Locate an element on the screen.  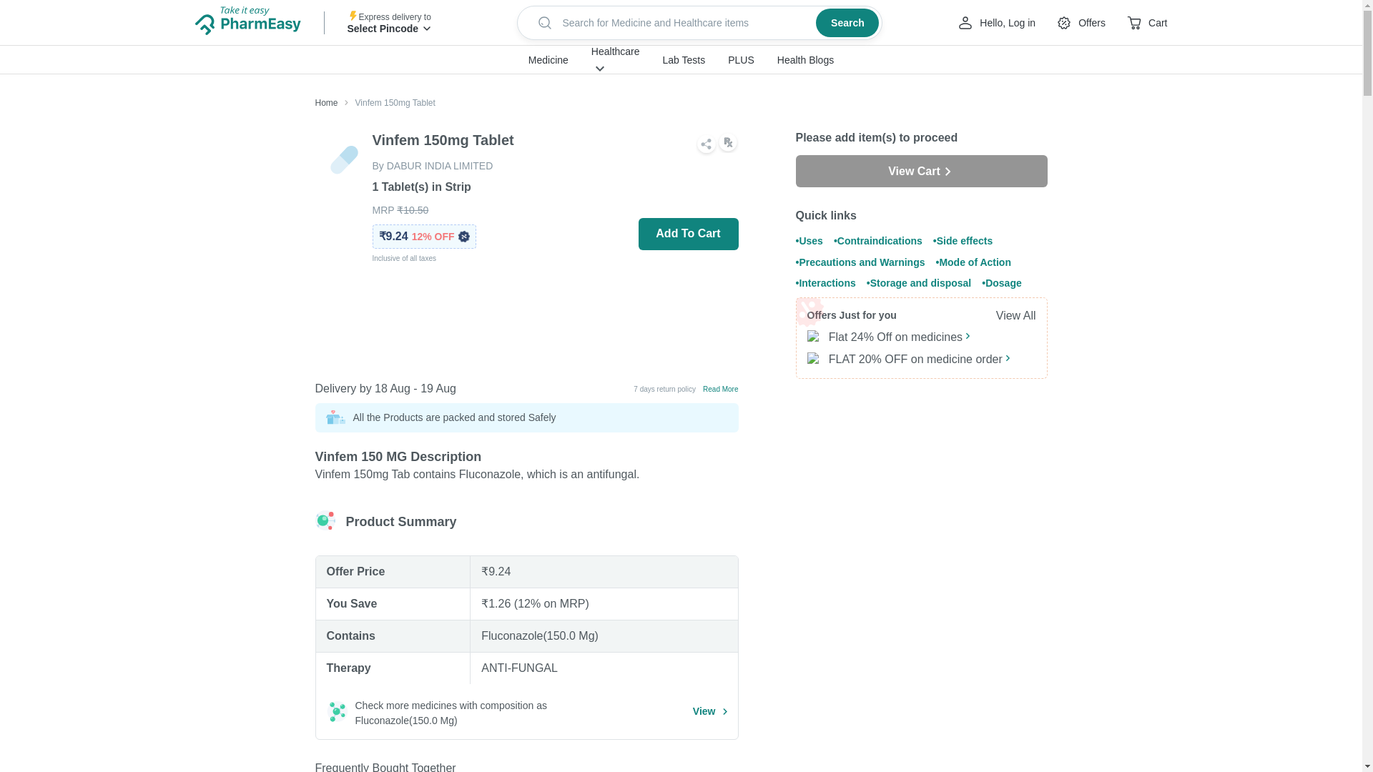
Healthcare is located at coordinates (615, 51).